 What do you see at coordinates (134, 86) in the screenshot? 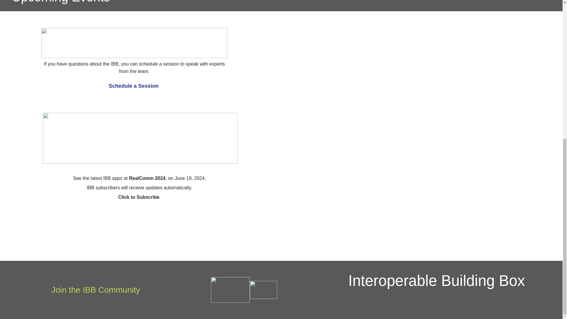
I see `Schedule a Session ` at bounding box center [134, 86].